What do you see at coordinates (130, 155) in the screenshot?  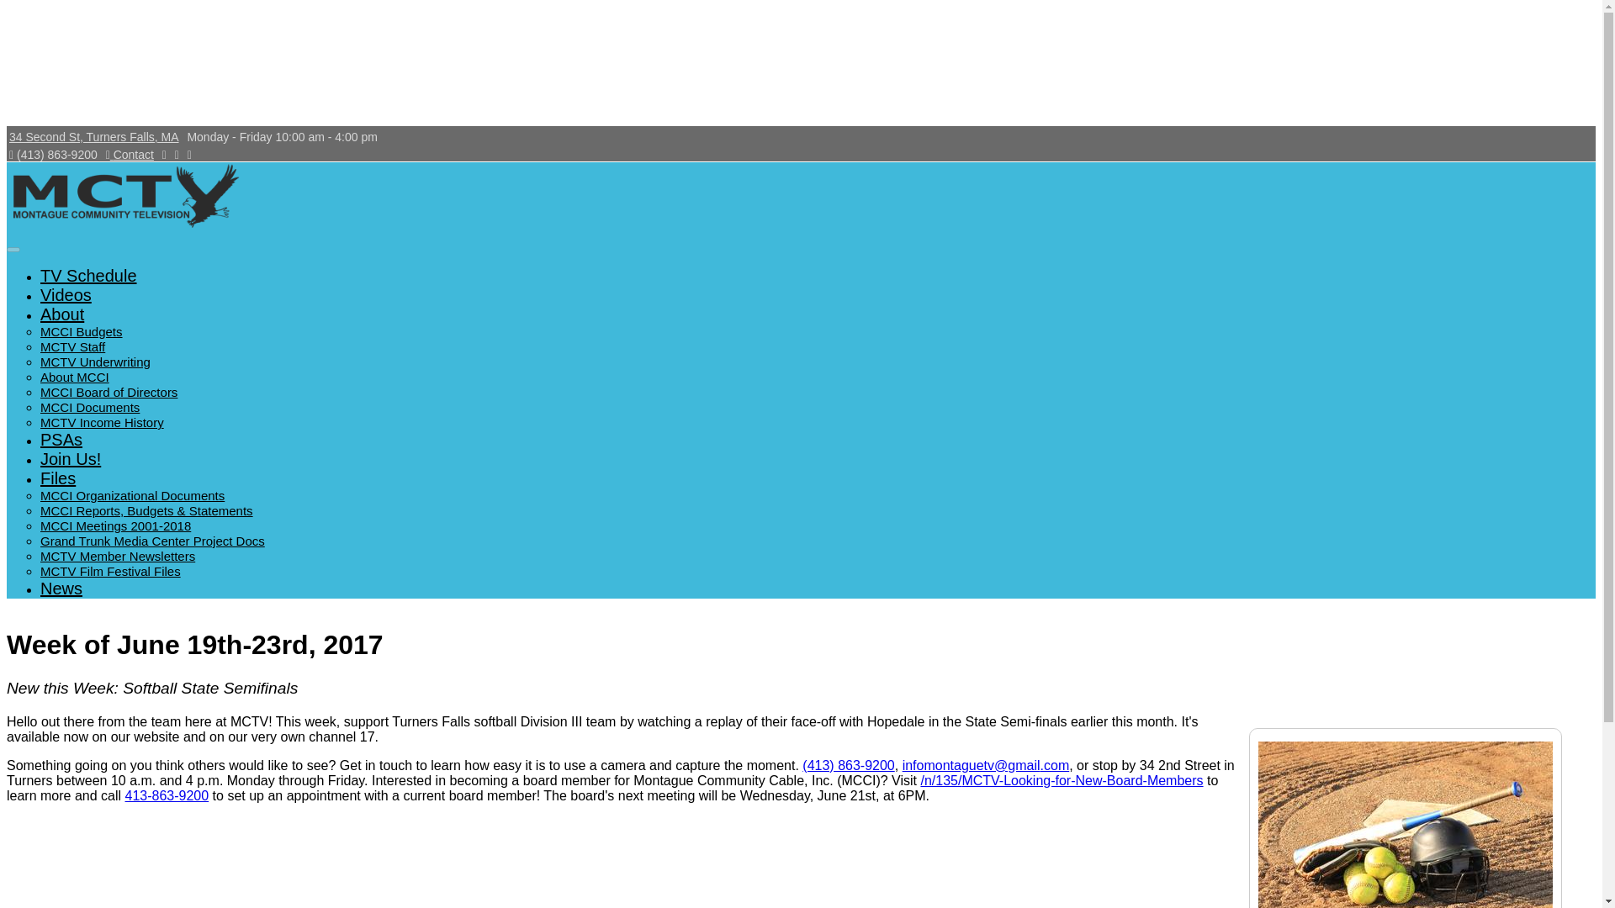 I see `Contact` at bounding box center [130, 155].